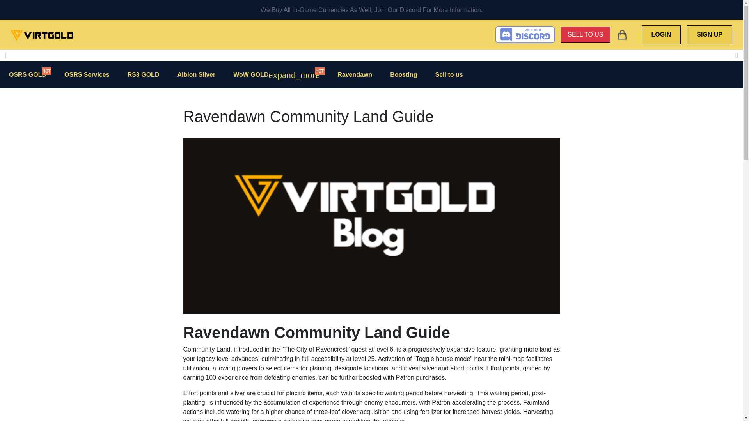  What do you see at coordinates (355, 75) in the screenshot?
I see `Ravendawn` at bounding box center [355, 75].